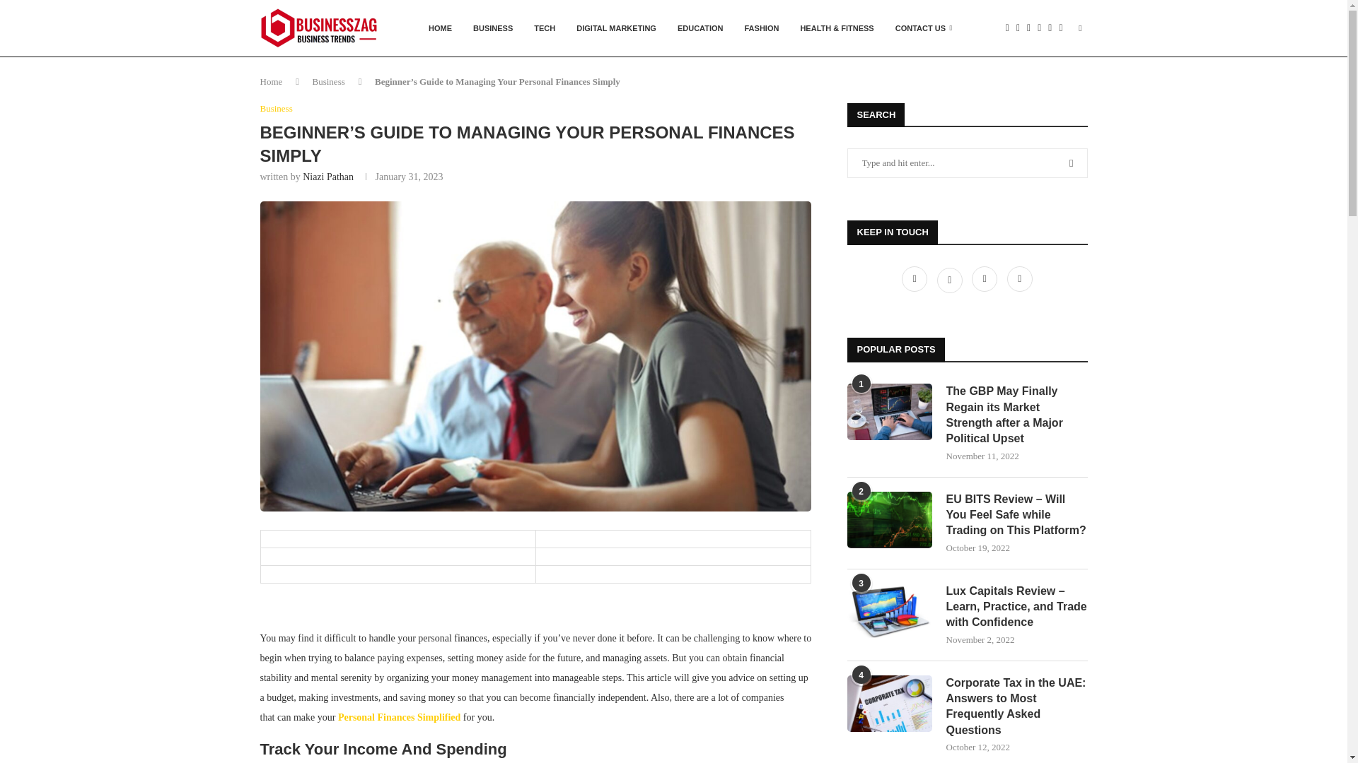 This screenshot has height=763, width=1358. I want to click on BUSINESS, so click(492, 28).